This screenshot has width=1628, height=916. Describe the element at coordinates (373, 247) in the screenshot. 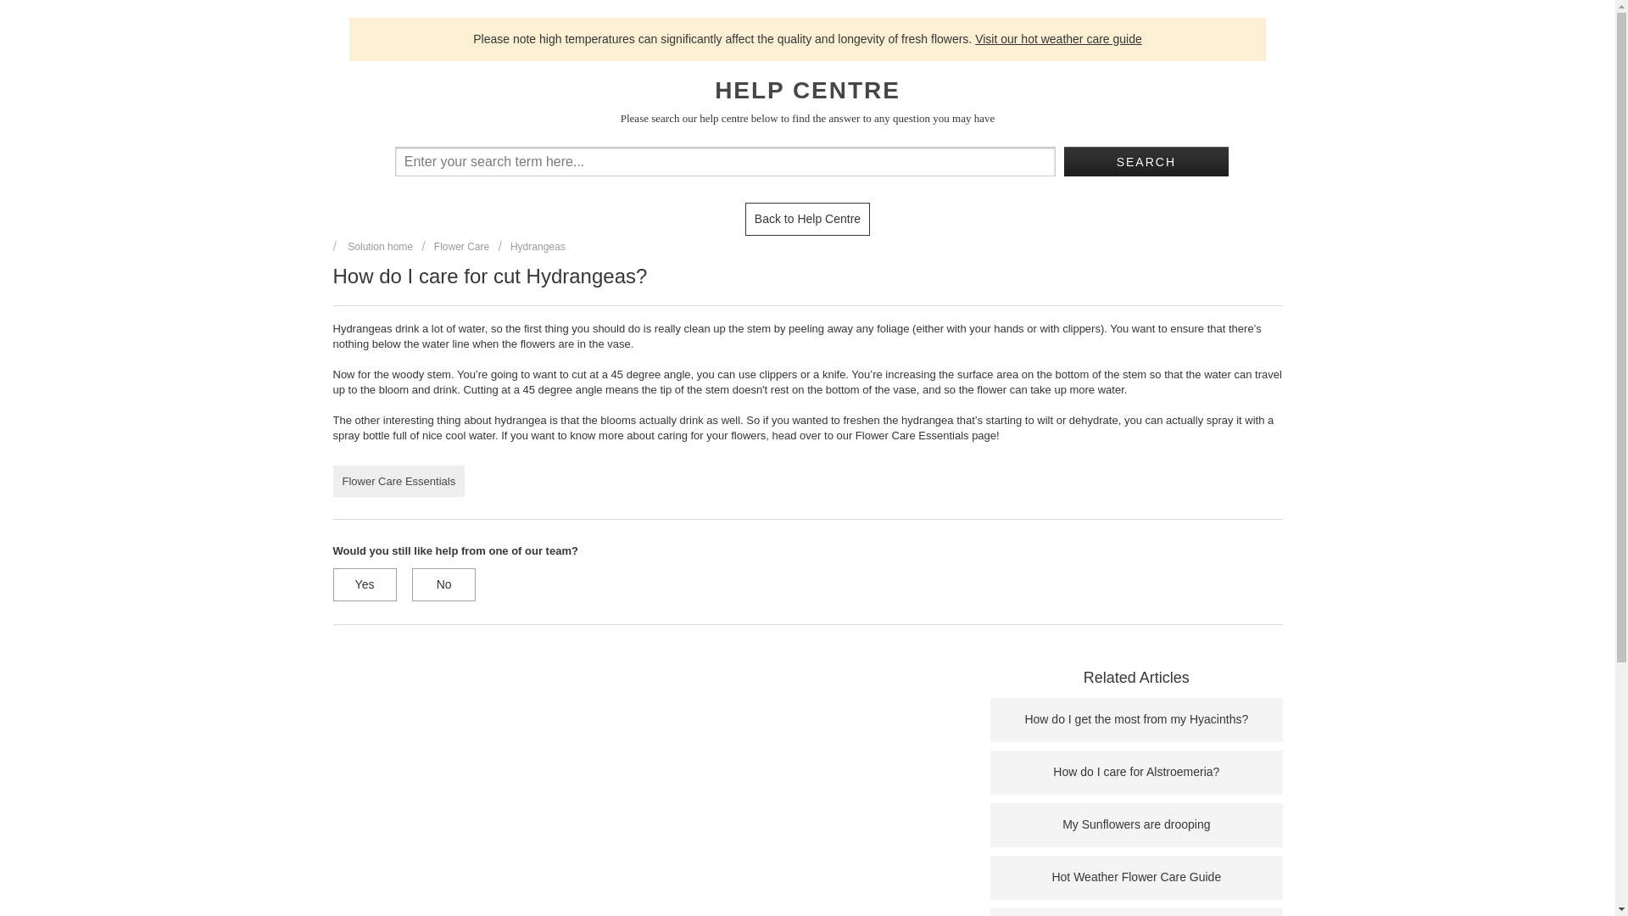

I see `Solution home` at that location.